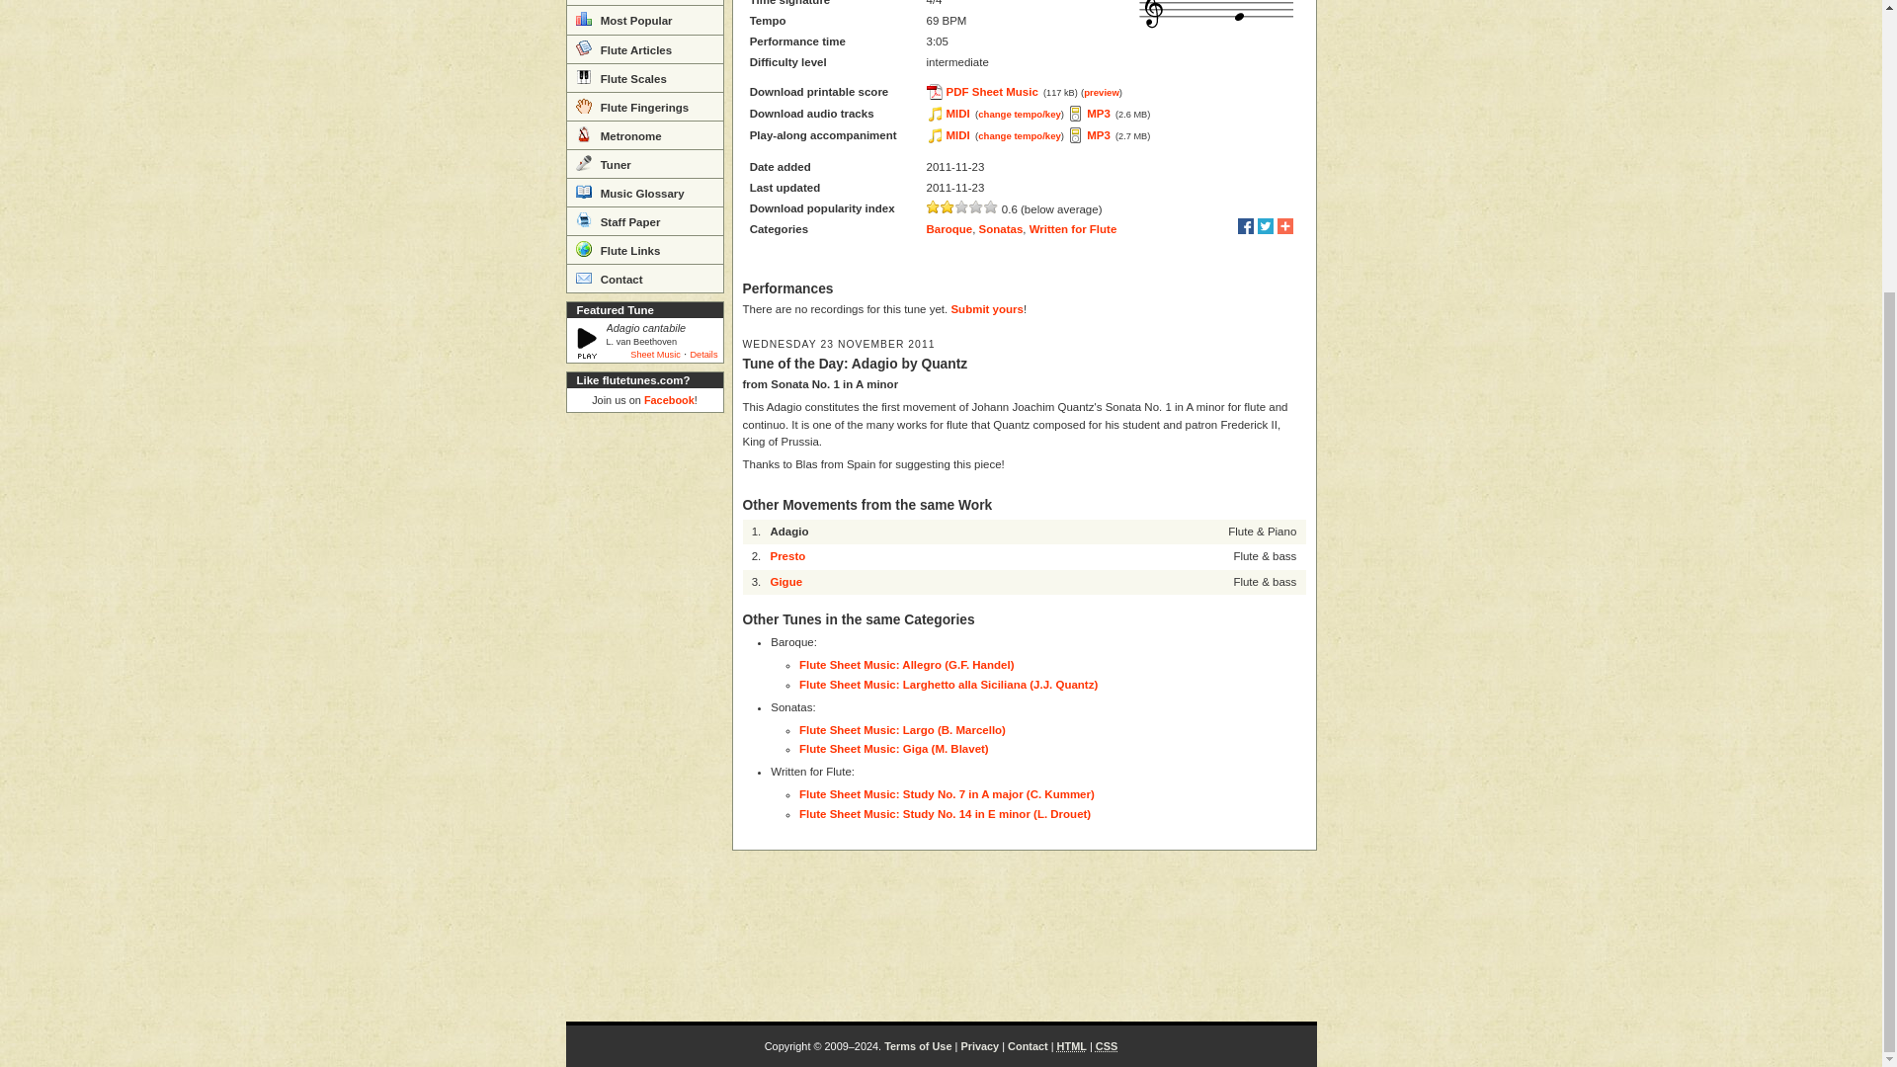 Image resolution: width=1897 pixels, height=1067 pixels. What do you see at coordinates (949, 228) in the screenshot?
I see `Baroque` at bounding box center [949, 228].